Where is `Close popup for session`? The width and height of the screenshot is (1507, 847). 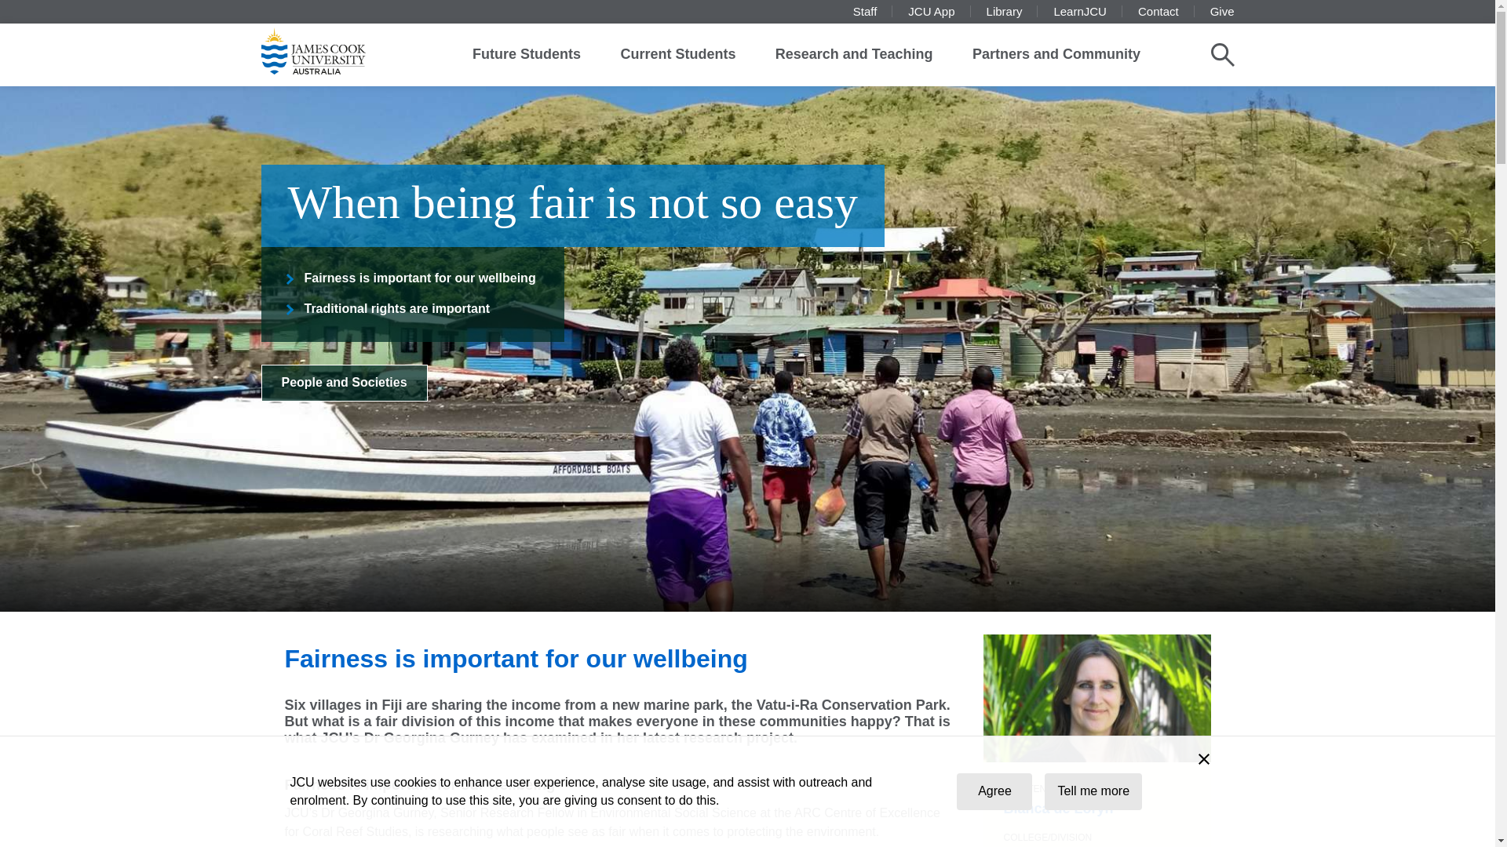
Close popup for session is located at coordinates (1204, 761).